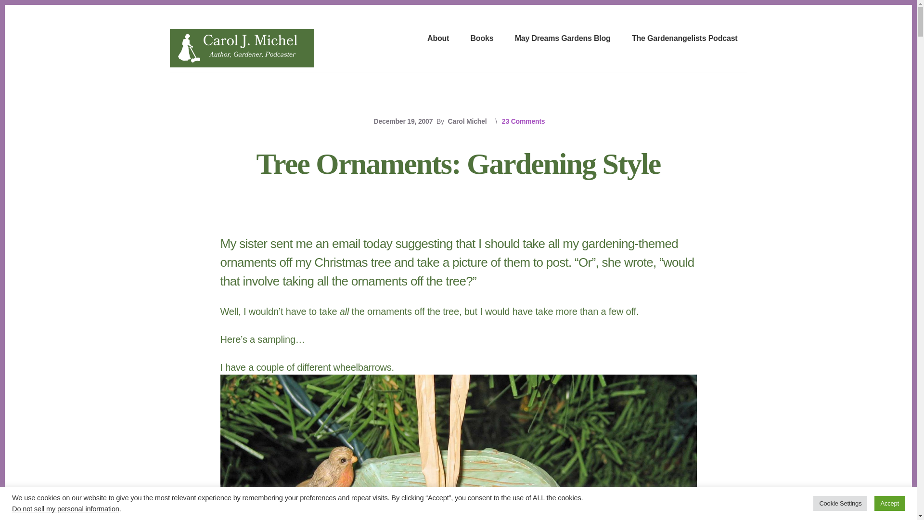  Describe the element at coordinates (562, 39) in the screenshot. I see `May Dreams Gardens Blog` at that location.